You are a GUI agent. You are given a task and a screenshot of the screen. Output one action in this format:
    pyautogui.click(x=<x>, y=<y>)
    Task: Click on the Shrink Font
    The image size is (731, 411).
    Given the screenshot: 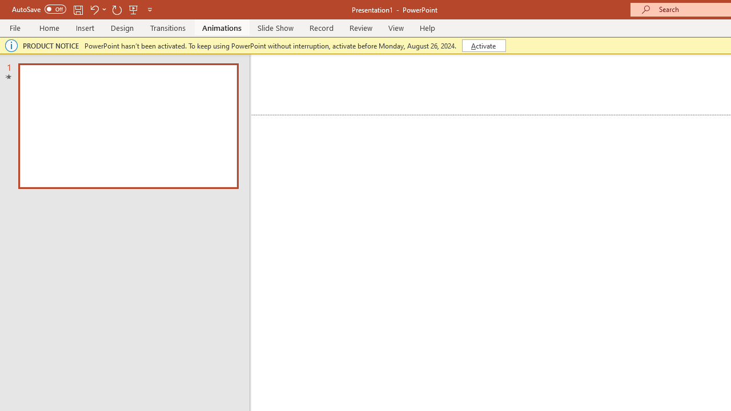 What is the action you would take?
    pyautogui.click(x=267, y=79)
    